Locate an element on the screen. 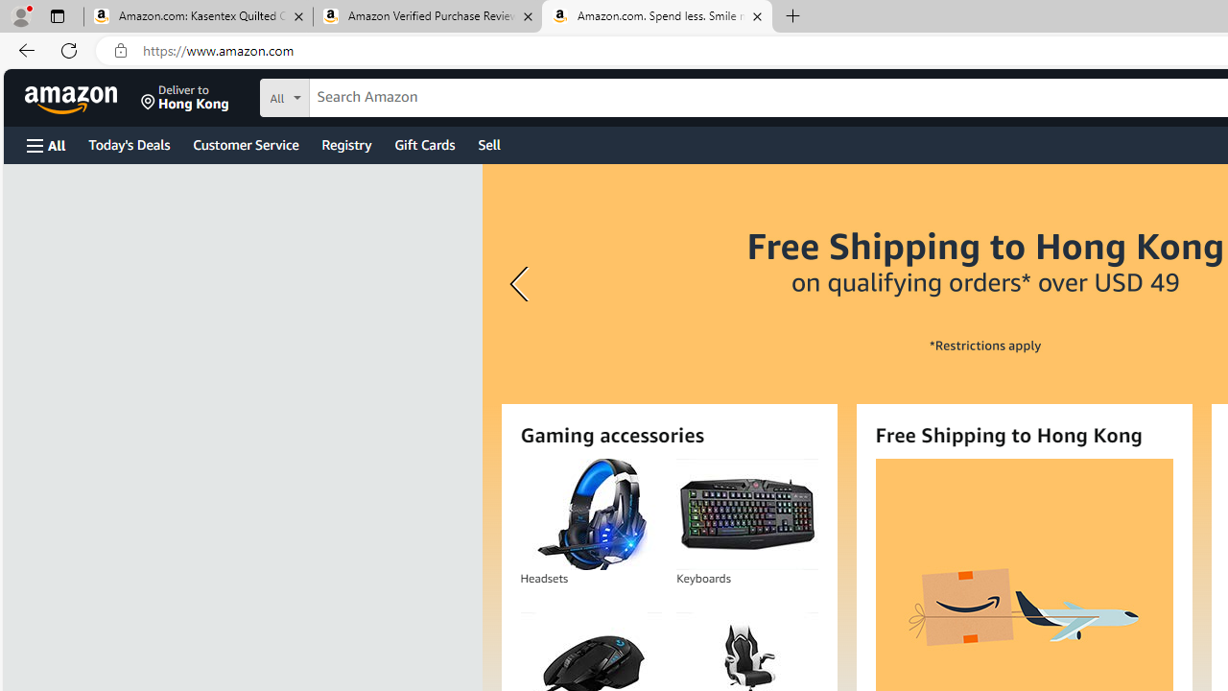 This screenshot has width=1228, height=691. Open Menu is located at coordinates (46, 145).